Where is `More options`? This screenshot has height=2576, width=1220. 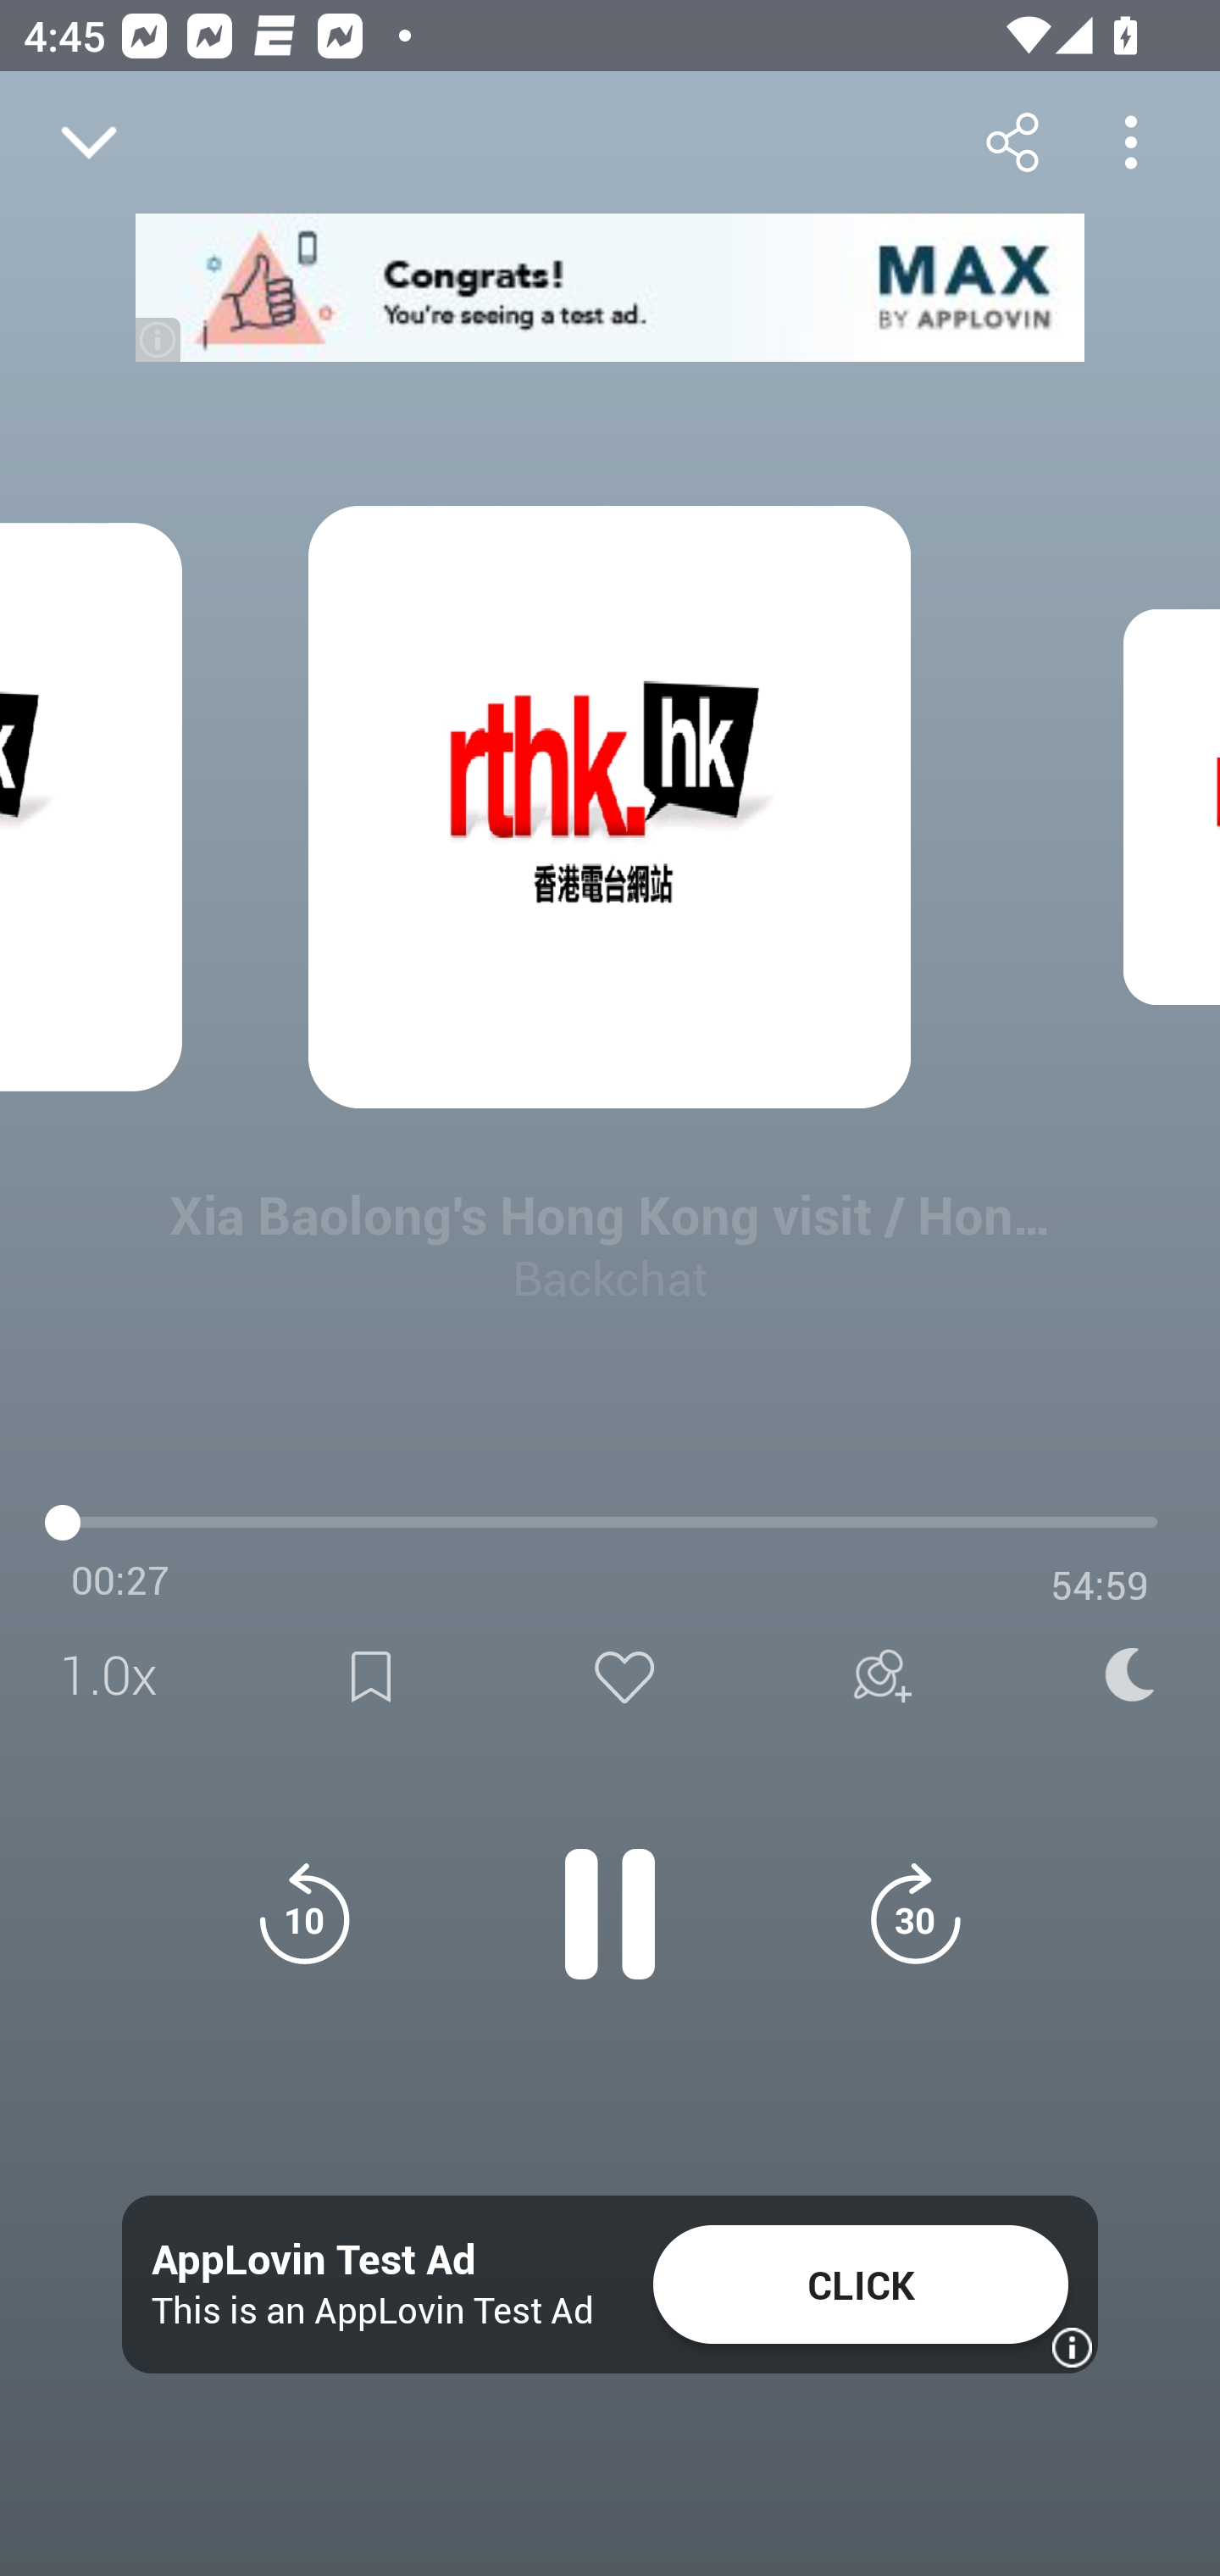
More options is located at coordinates (1130, 142).